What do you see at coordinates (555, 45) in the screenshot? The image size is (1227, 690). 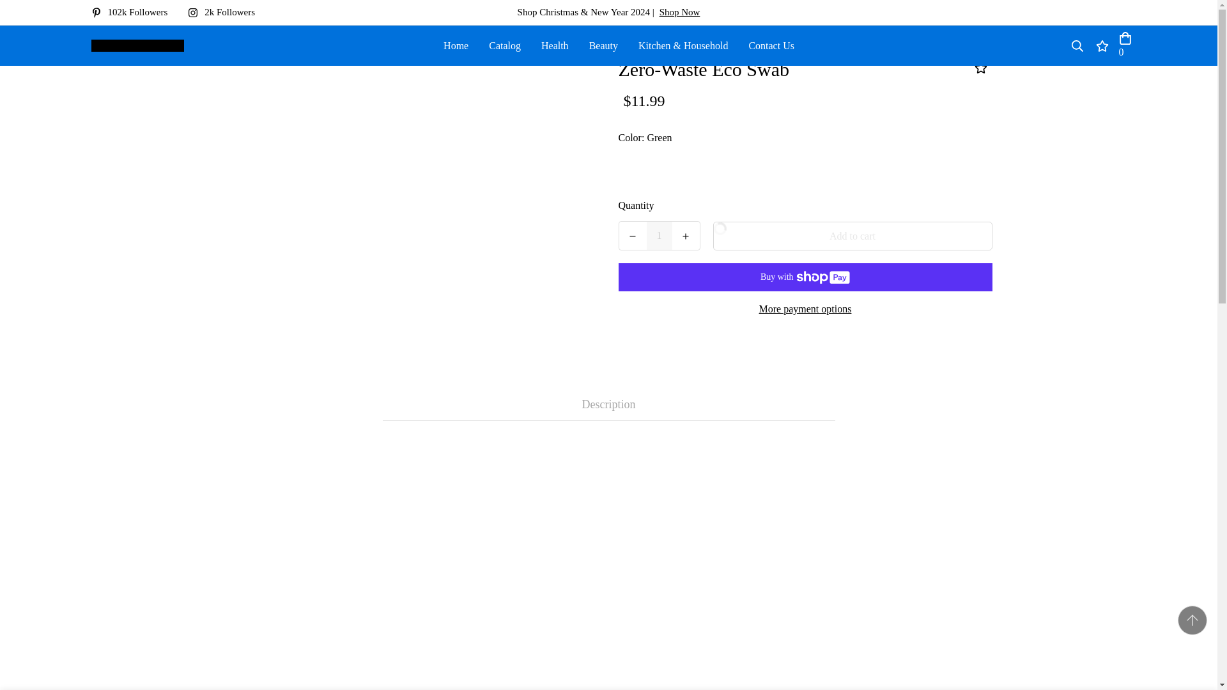 I see `Health` at bounding box center [555, 45].